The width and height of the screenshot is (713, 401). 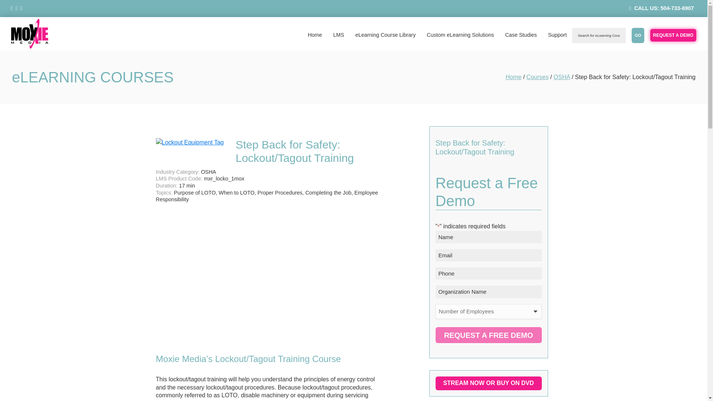 What do you see at coordinates (488, 335) in the screenshot?
I see `Request A Free Demo` at bounding box center [488, 335].